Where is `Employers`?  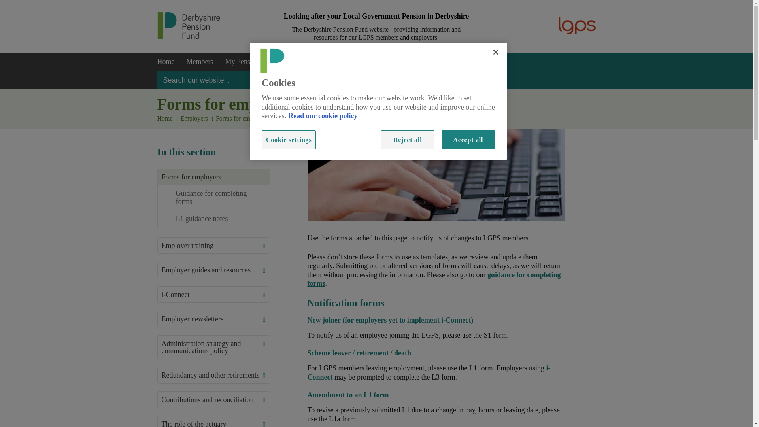
Employers is located at coordinates (307, 62).